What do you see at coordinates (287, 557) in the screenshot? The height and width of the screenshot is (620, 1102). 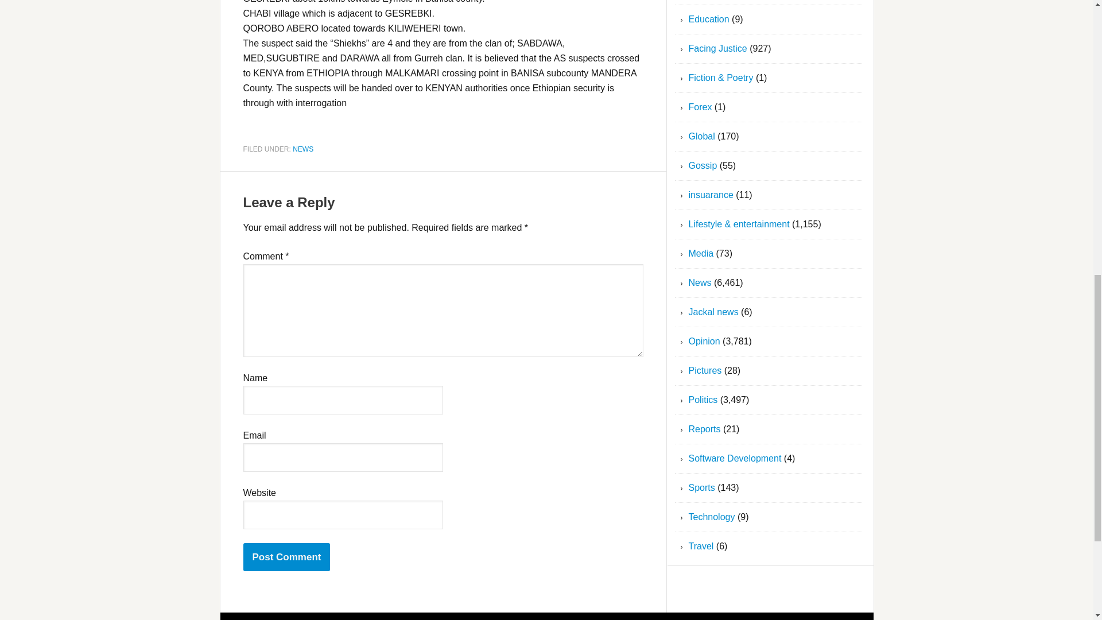 I see `Post Comment` at bounding box center [287, 557].